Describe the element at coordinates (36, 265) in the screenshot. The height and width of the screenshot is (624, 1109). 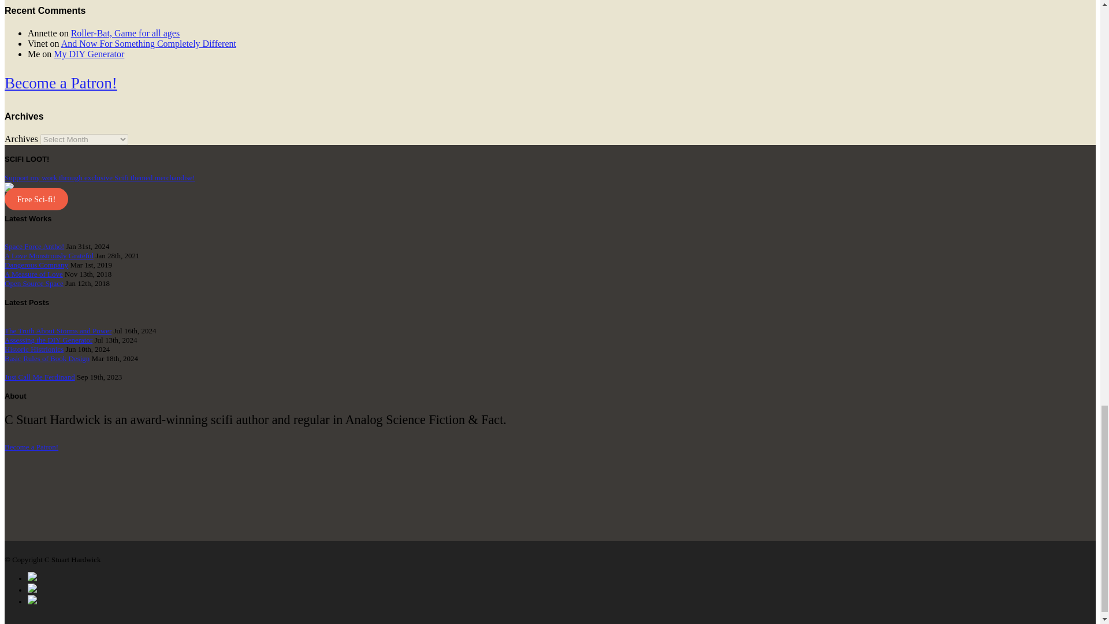
I see `Dangerous Company` at that location.